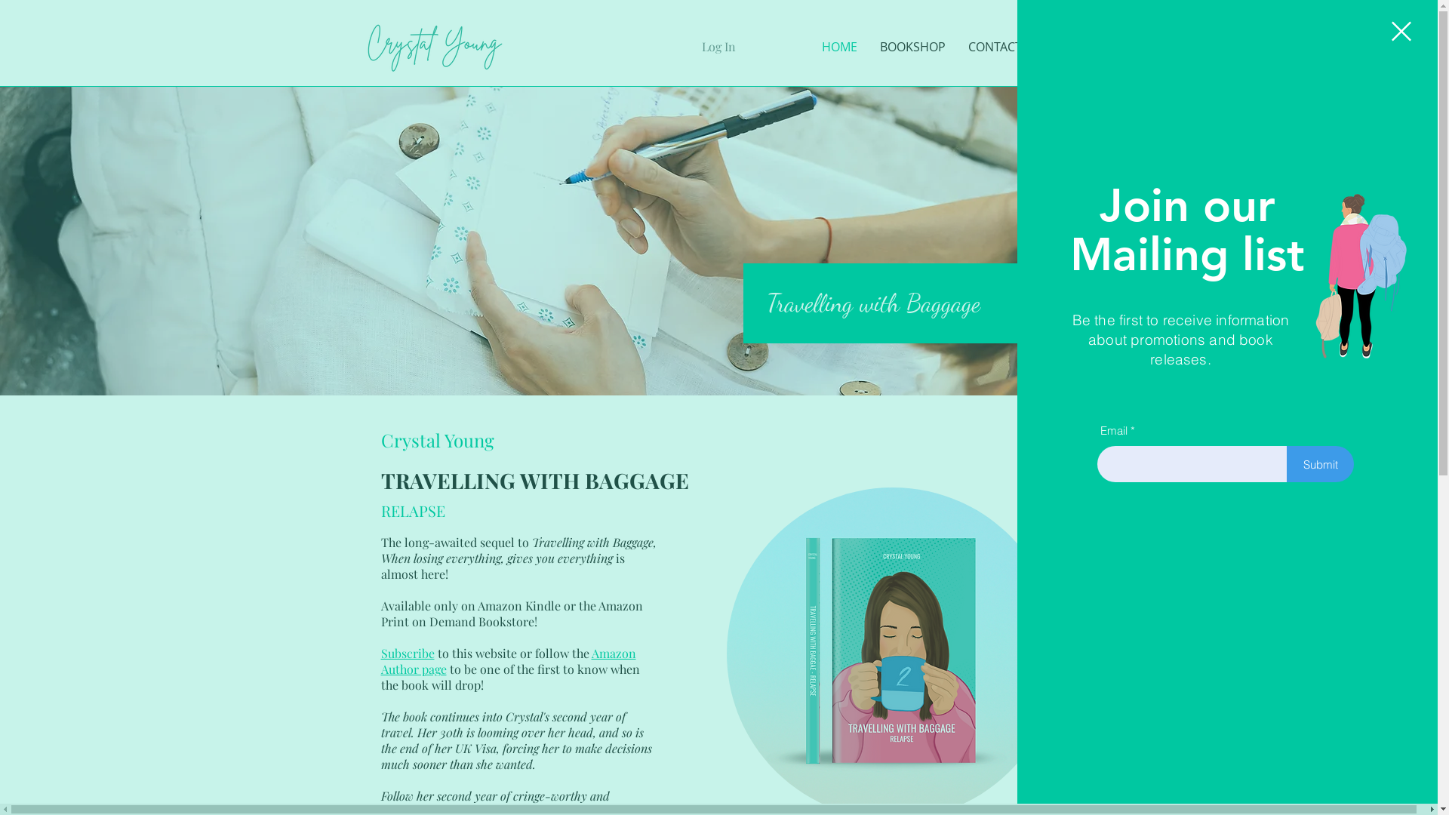 This screenshot has height=815, width=1449. What do you see at coordinates (408, 654) in the screenshot?
I see `Subscribe` at bounding box center [408, 654].